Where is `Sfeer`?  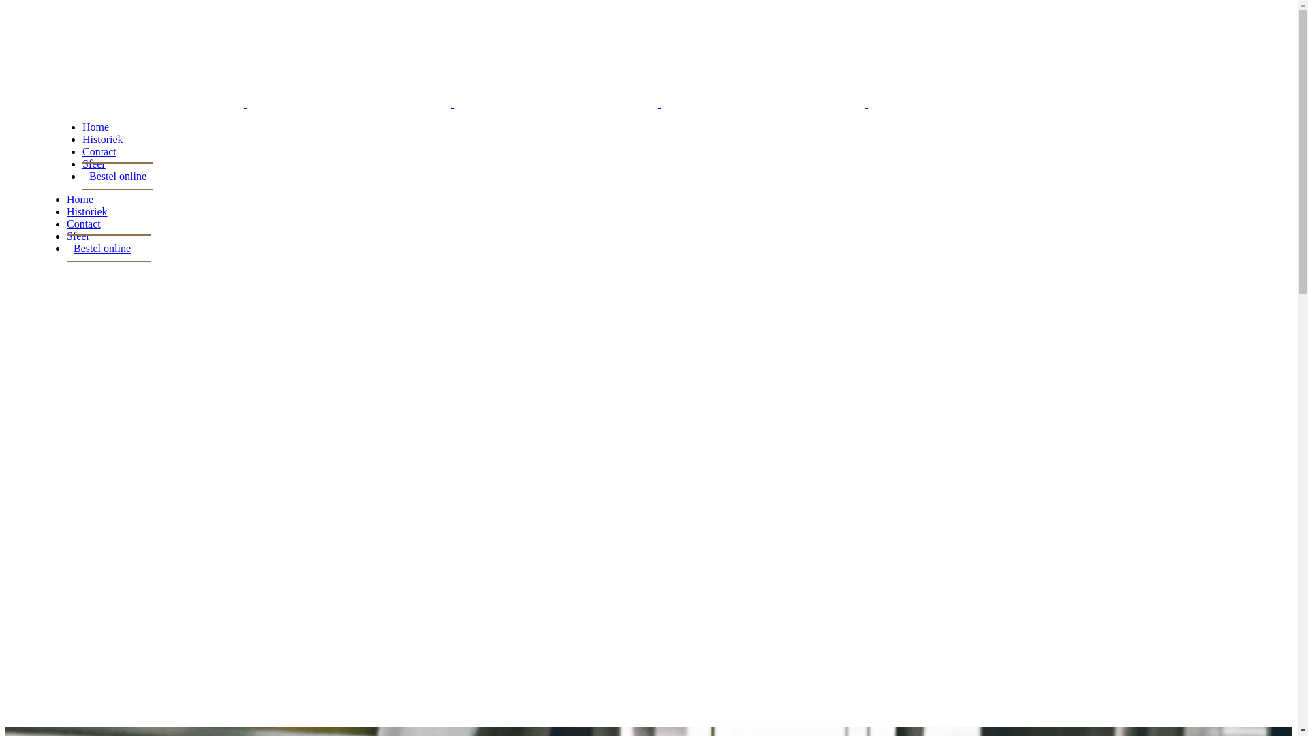
Sfeer is located at coordinates (78, 236).